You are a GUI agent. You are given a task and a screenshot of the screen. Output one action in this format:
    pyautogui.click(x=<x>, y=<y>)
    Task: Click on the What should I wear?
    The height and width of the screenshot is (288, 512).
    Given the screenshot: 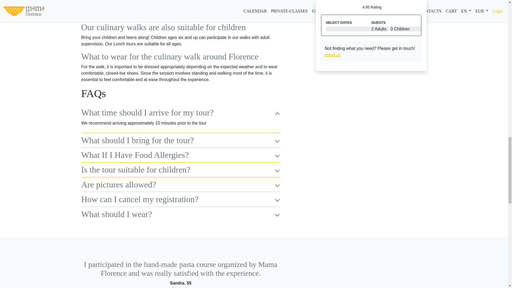 What is the action you would take?
    pyautogui.click(x=180, y=215)
    